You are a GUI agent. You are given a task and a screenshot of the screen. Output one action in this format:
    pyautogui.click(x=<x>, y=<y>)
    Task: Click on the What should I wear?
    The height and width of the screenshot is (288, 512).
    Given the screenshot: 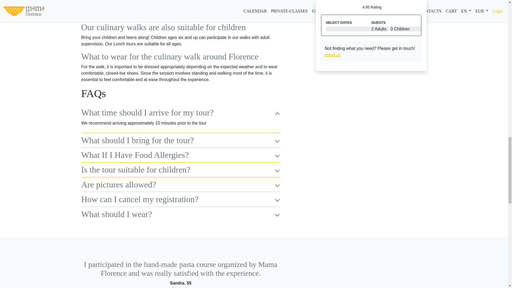 What is the action you would take?
    pyautogui.click(x=180, y=215)
    